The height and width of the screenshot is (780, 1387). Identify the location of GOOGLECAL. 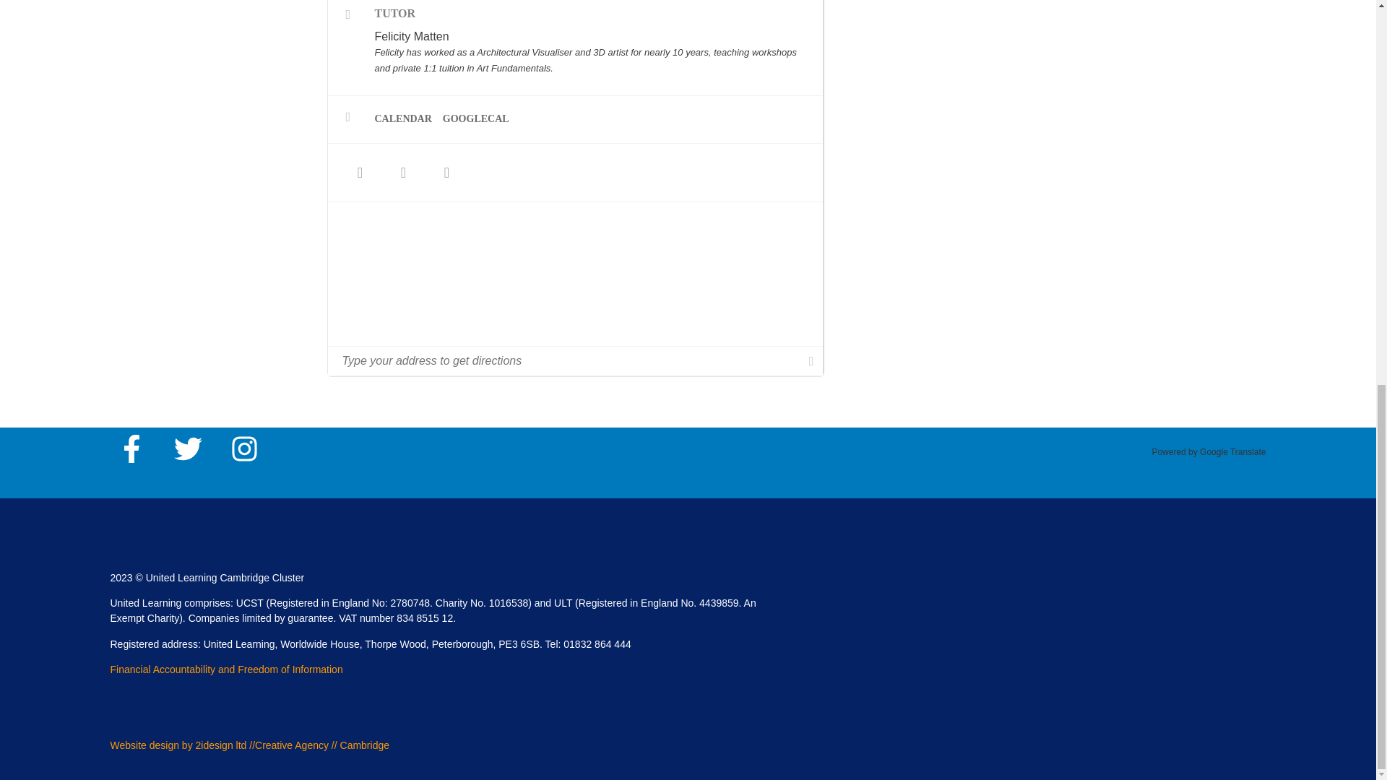
(481, 118).